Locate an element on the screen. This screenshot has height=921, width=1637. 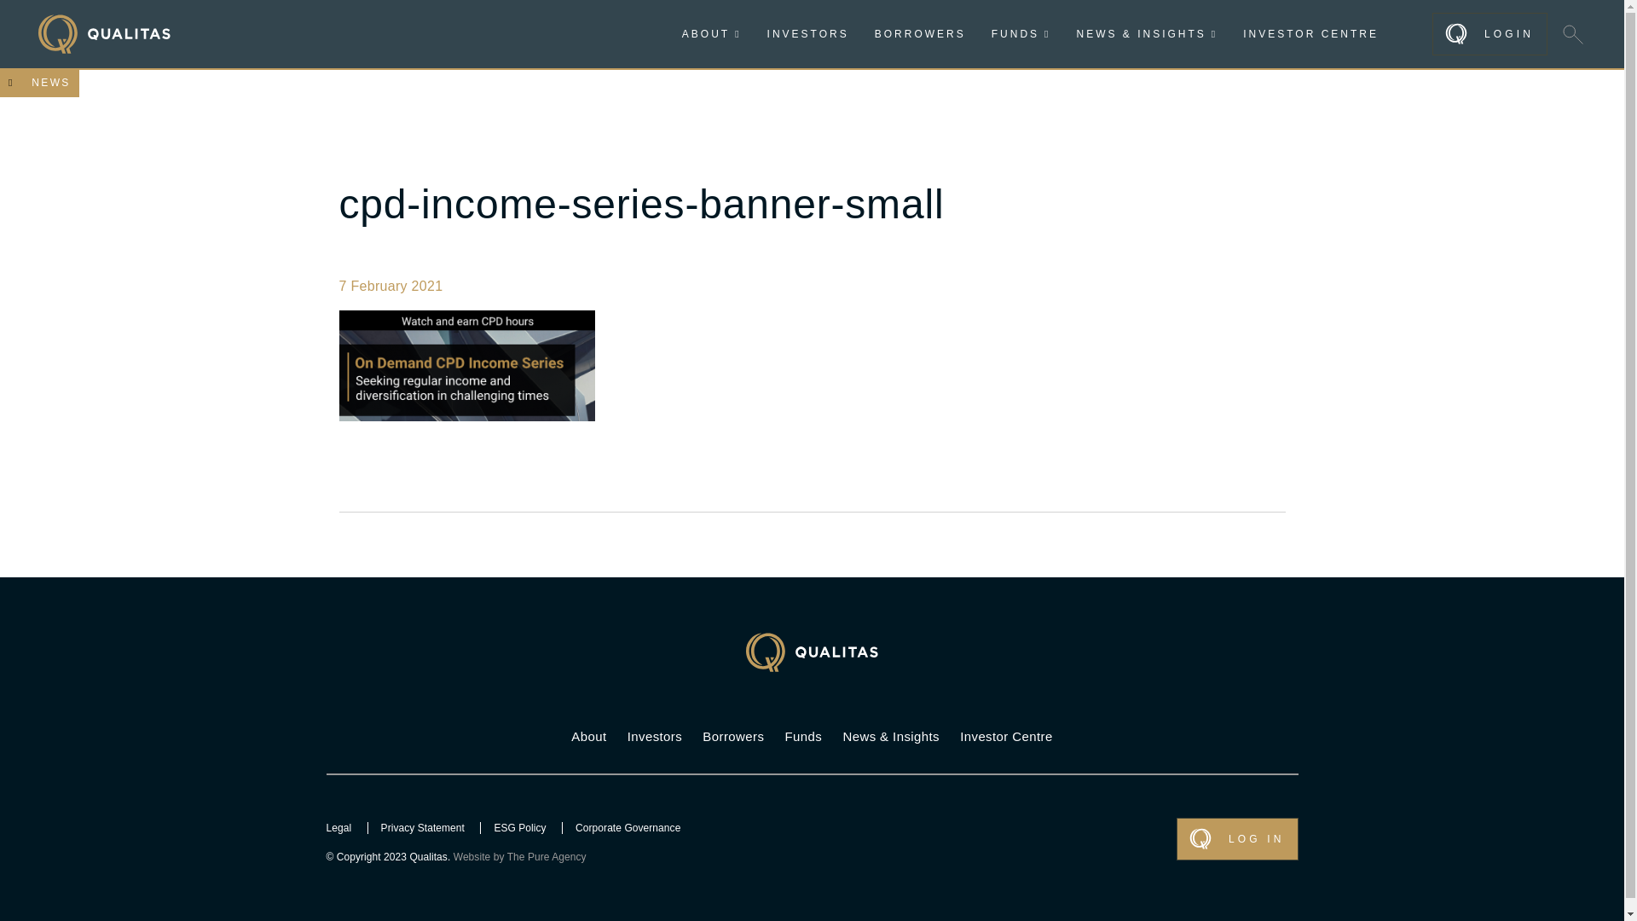
FUNDS is located at coordinates (1021, 34).